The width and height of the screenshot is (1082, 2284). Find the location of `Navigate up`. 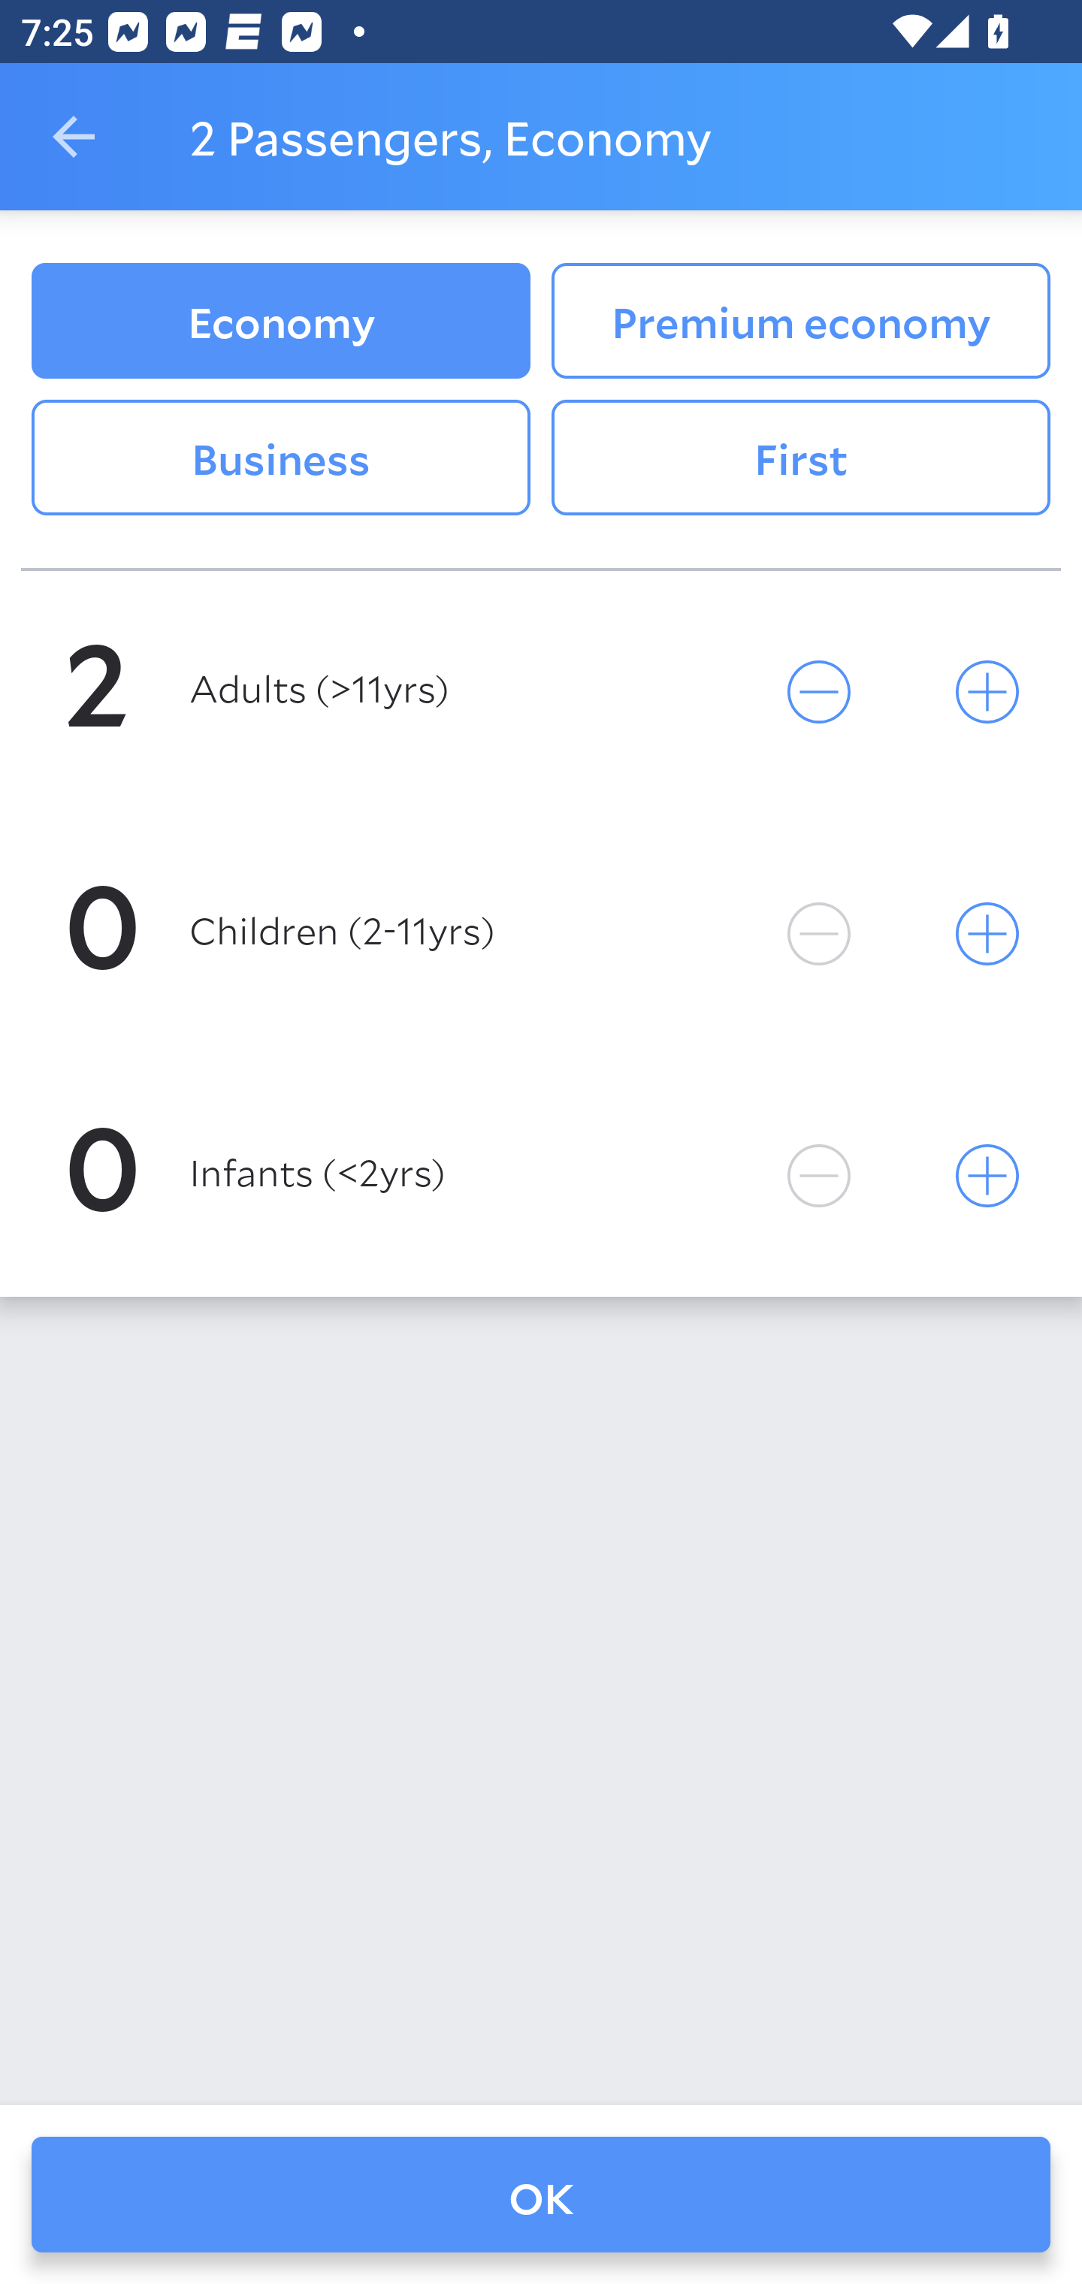

Navigate up is located at coordinates (74, 137).